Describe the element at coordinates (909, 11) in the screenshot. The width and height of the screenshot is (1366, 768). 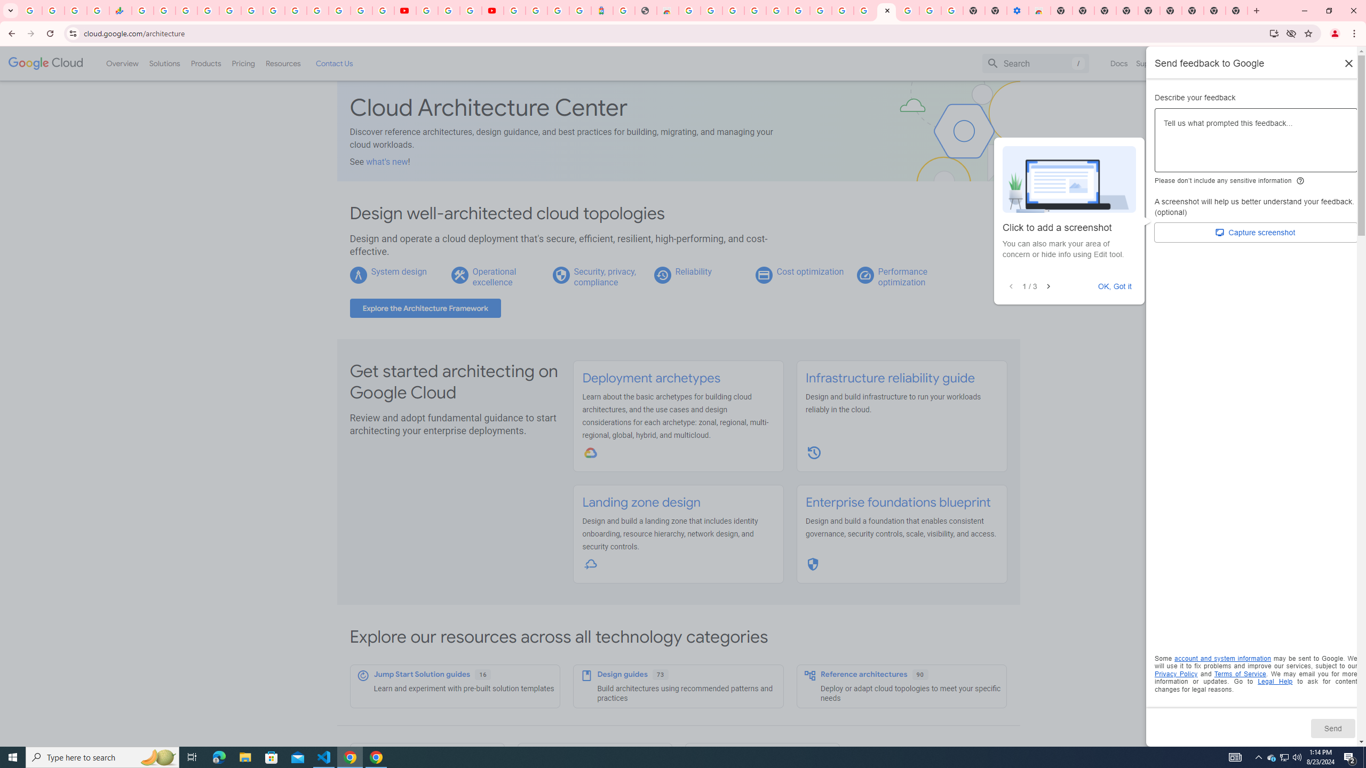
I see `Sign in - Google Accounts` at that location.